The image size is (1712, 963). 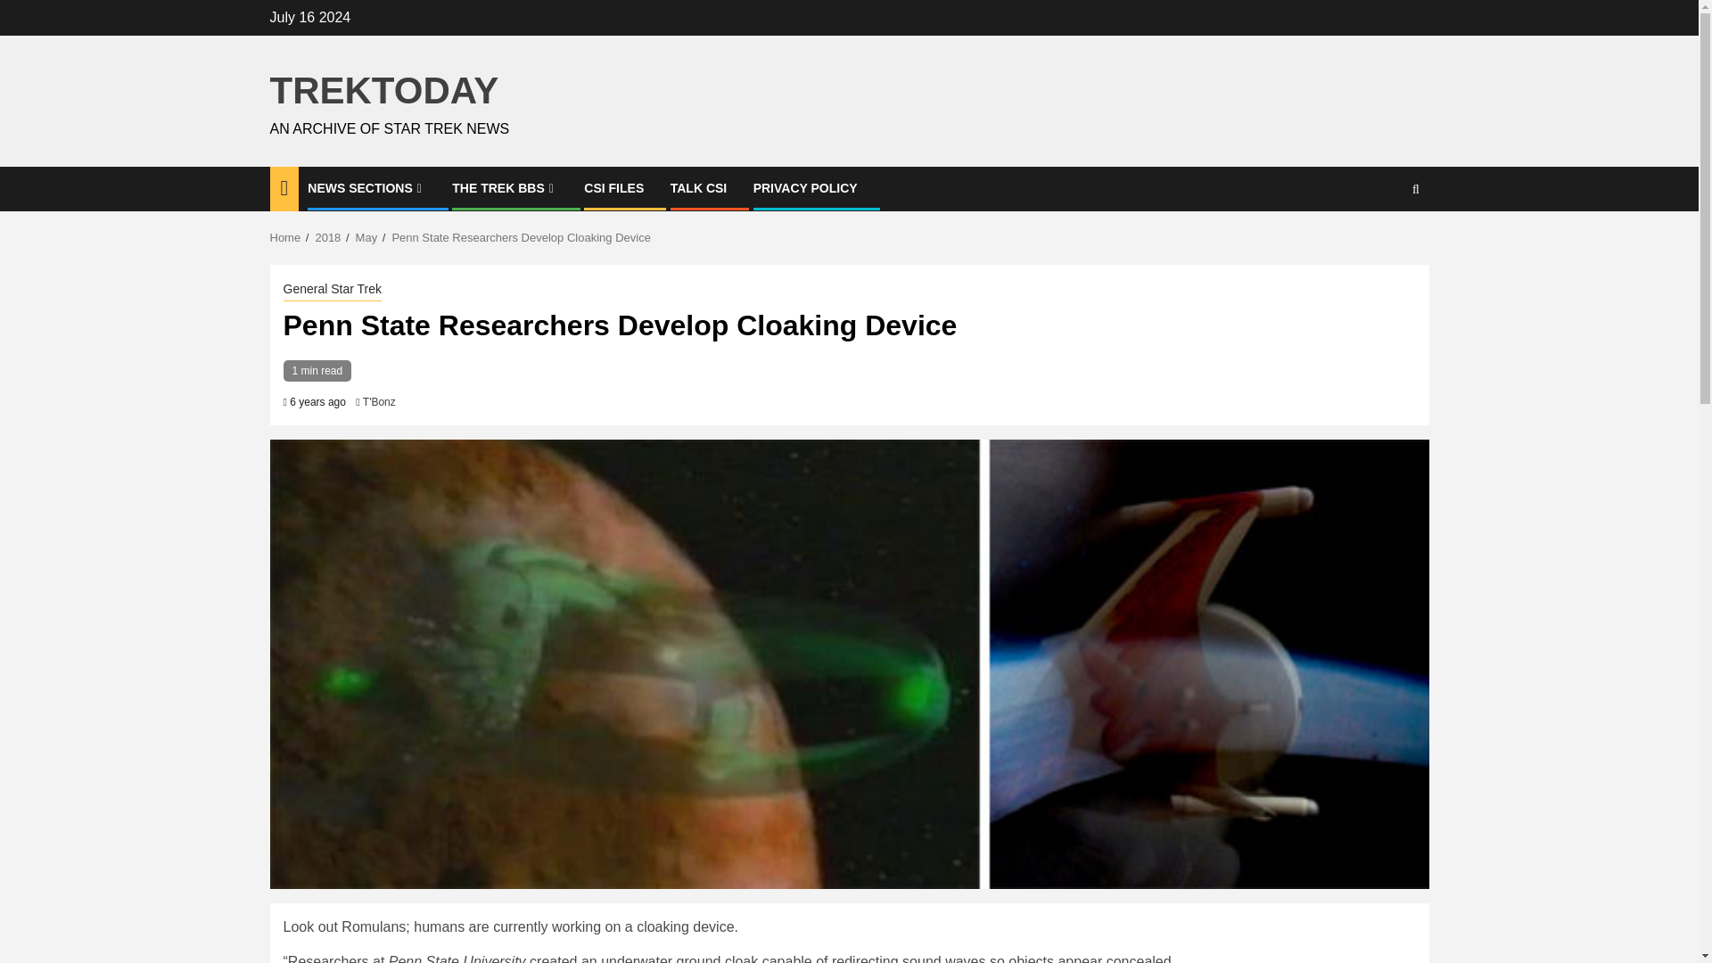 What do you see at coordinates (699, 188) in the screenshot?
I see `TALK CSI` at bounding box center [699, 188].